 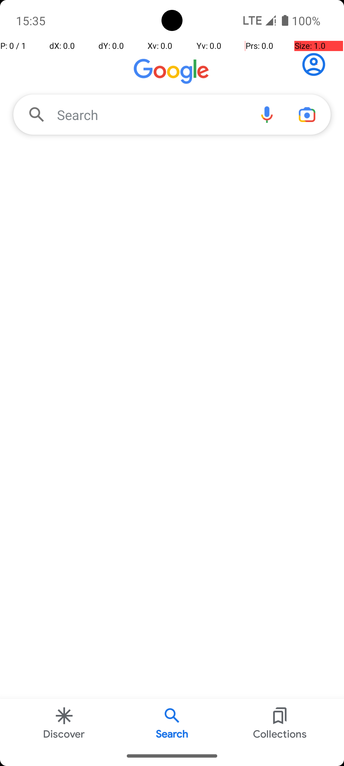 I want to click on Go to Discover, so click(x=172, y=73).